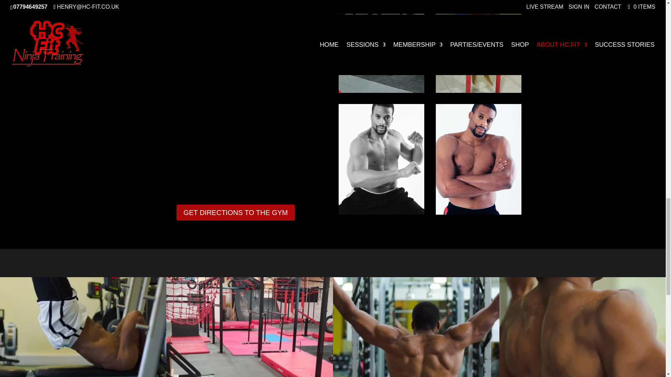  Describe the element at coordinates (382, 212) in the screenshot. I see `Henry-martialartspose` at that location.